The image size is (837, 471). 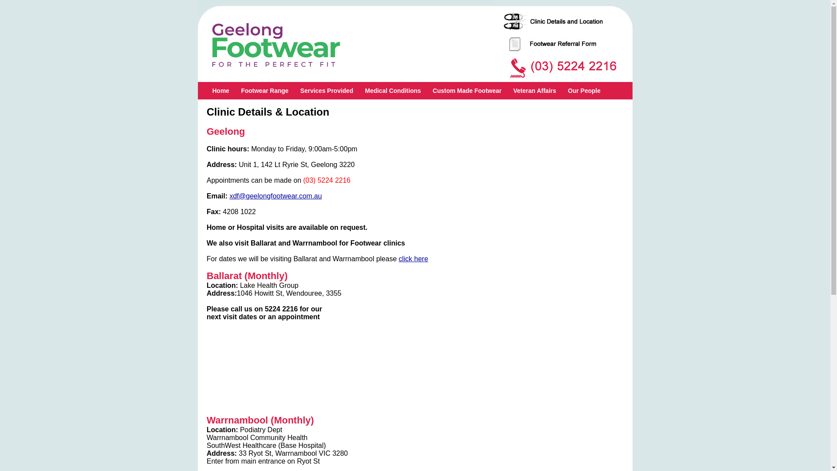 What do you see at coordinates (534, 91) in the screenshot?
I see `Veteran Affairs` at bounding box center [534, 91].